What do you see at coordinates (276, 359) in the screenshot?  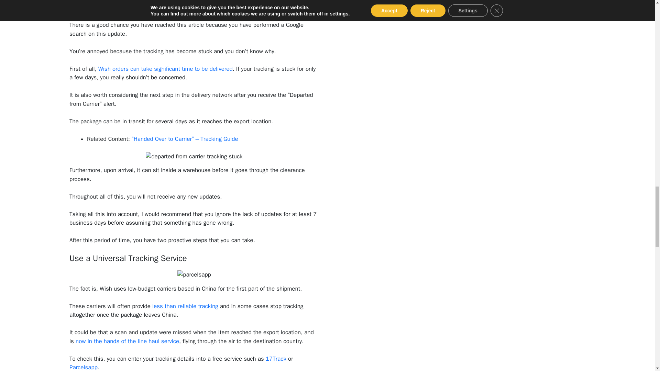 I see `17Track` at bounding box center [276, 359].